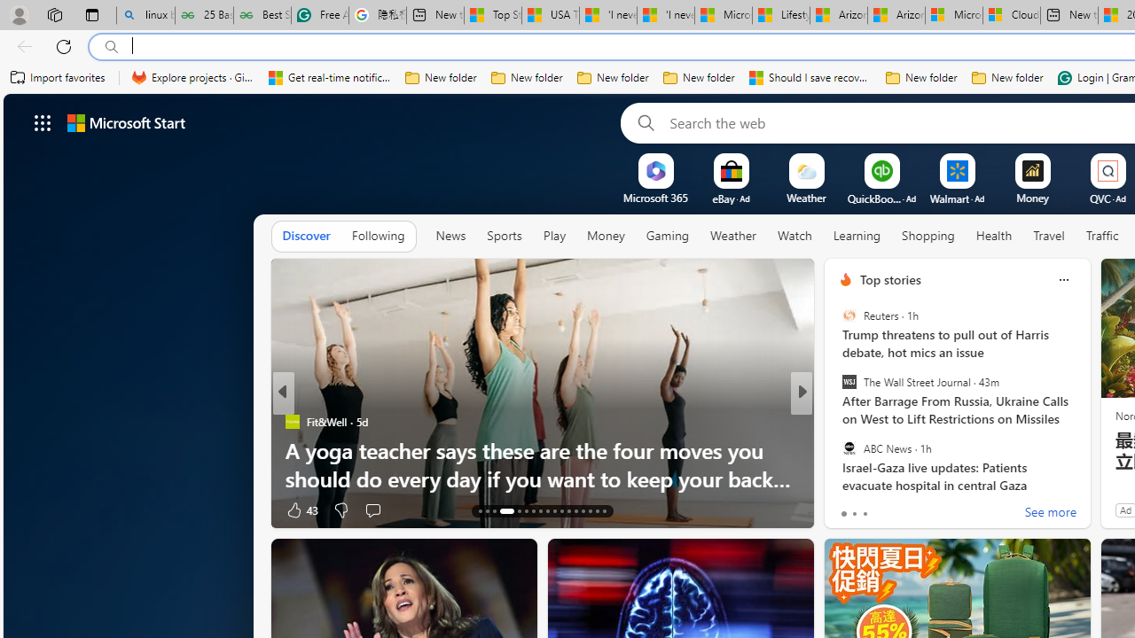 This screenshot has height=638, width=1135. What do you see at coordinates (837, 422) in the screenshot?
I see `Delish` at bounding box center [837, 422].